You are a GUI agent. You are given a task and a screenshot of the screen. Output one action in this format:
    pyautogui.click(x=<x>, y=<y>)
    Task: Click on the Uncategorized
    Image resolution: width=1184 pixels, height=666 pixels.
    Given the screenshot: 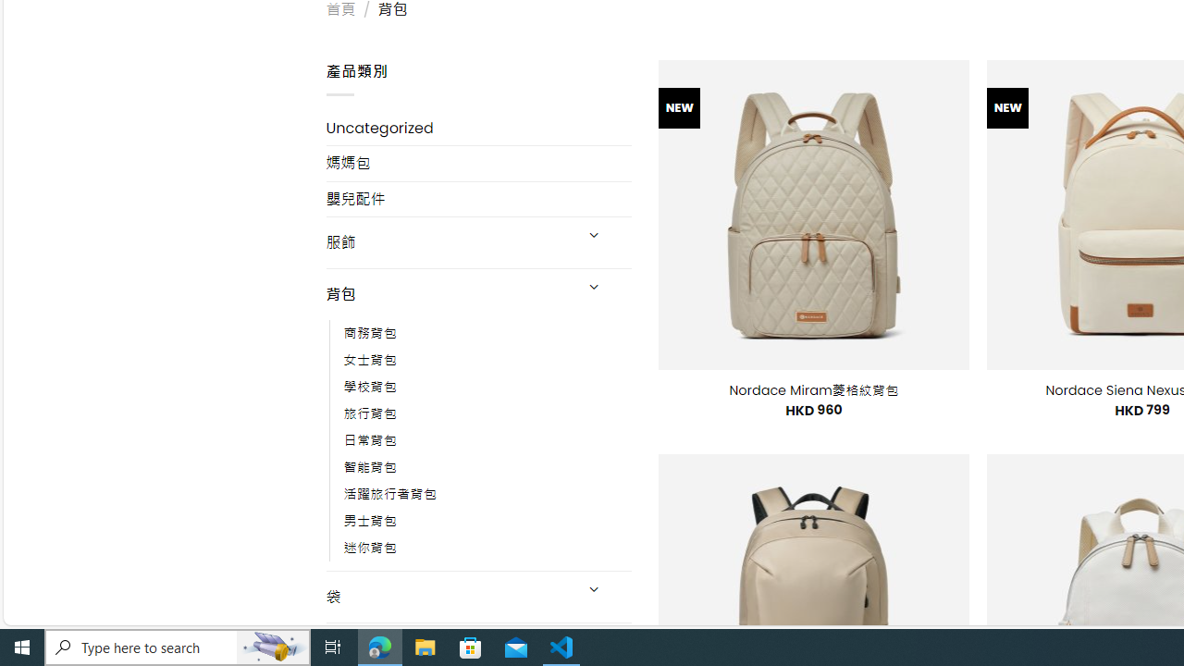 What is the action you would take?
    pyautogui.click(x=479, y=128)
    